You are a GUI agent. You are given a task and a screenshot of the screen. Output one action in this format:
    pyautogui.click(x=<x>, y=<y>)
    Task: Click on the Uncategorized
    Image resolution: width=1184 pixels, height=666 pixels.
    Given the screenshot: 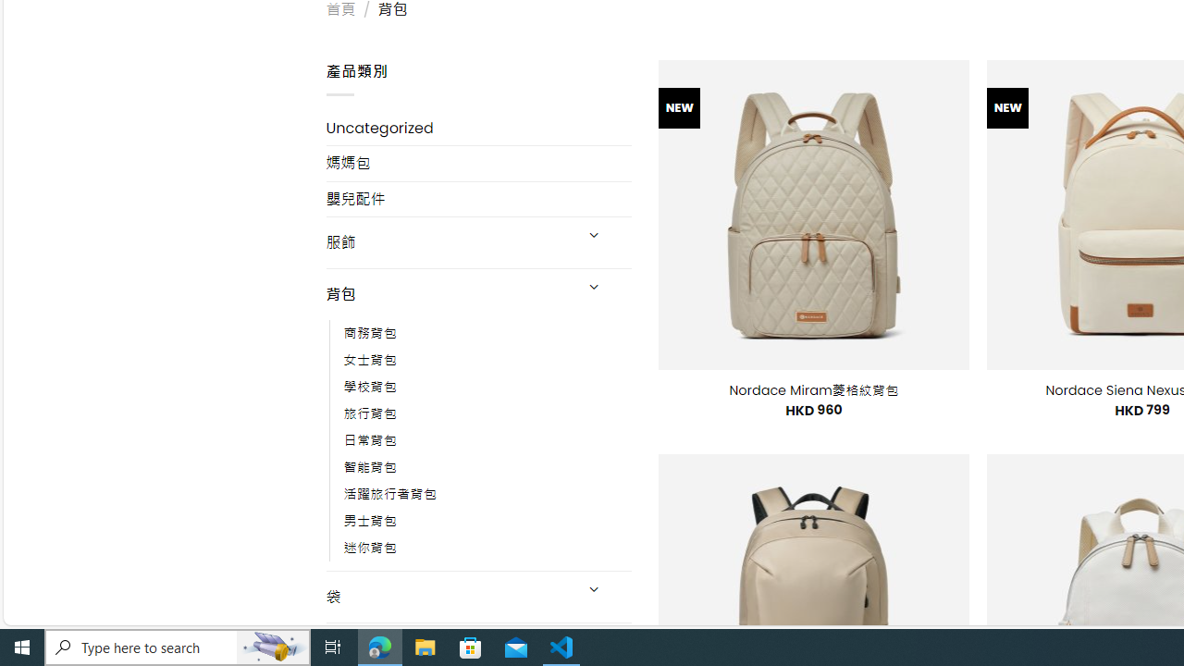 What is the action you would take?
    pyautogui.click(x=479, y=128)
    